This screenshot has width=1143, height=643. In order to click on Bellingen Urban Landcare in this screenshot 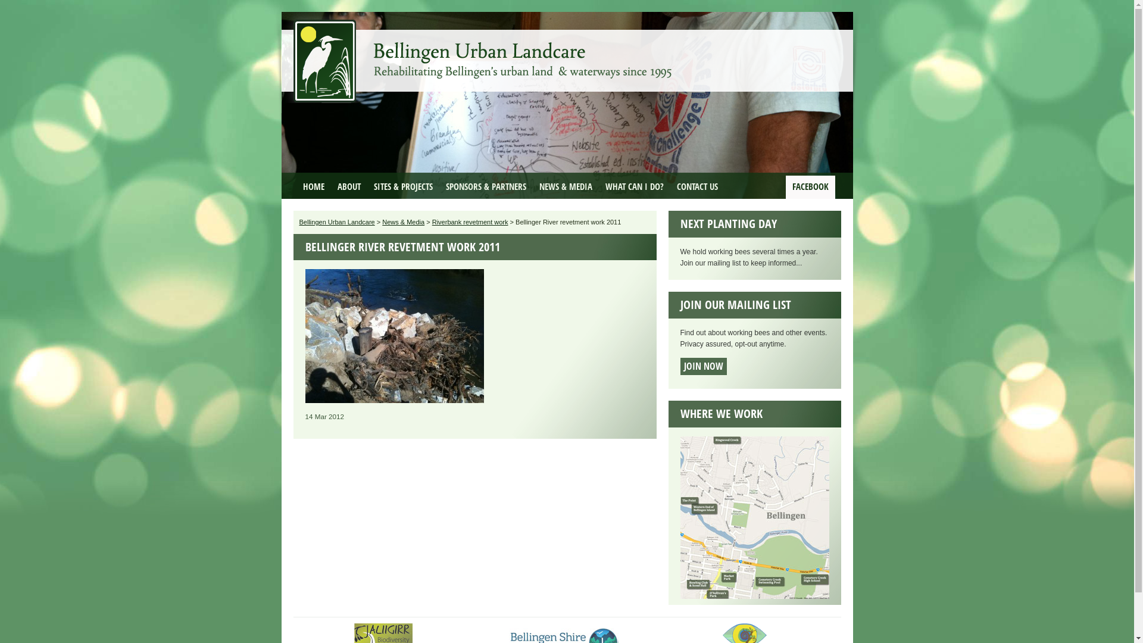, I will do `click(483, 52)`.